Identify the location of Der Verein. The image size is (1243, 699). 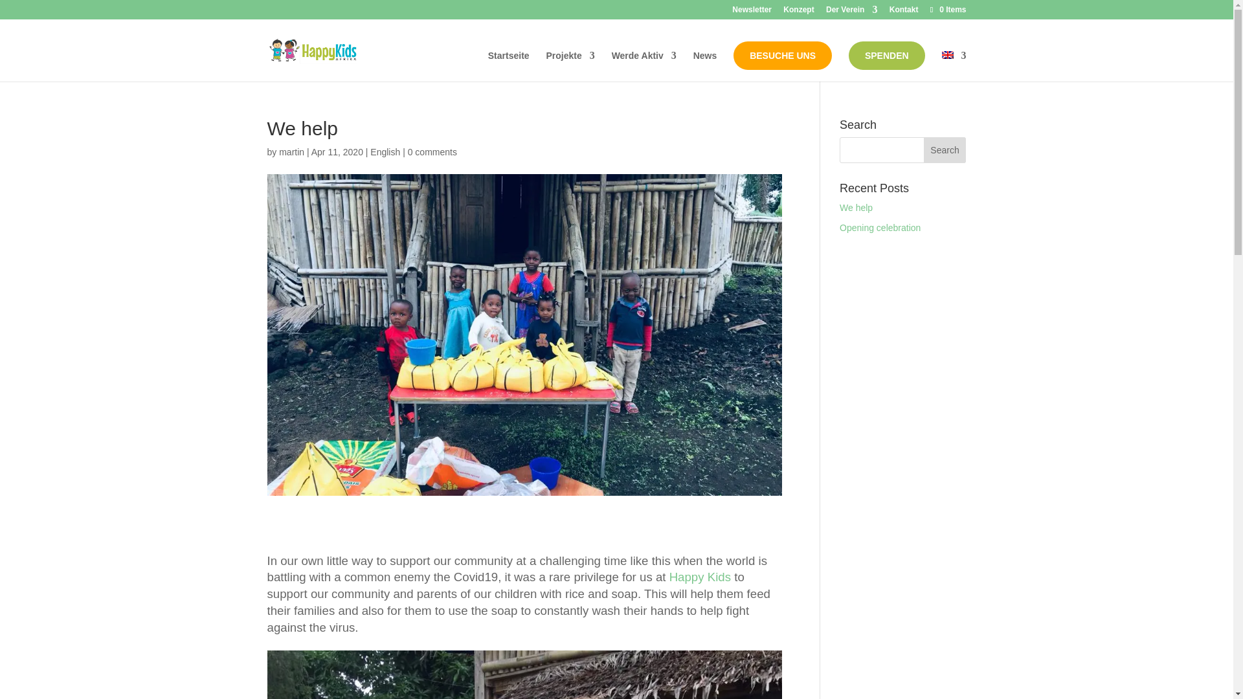
(852, 12).